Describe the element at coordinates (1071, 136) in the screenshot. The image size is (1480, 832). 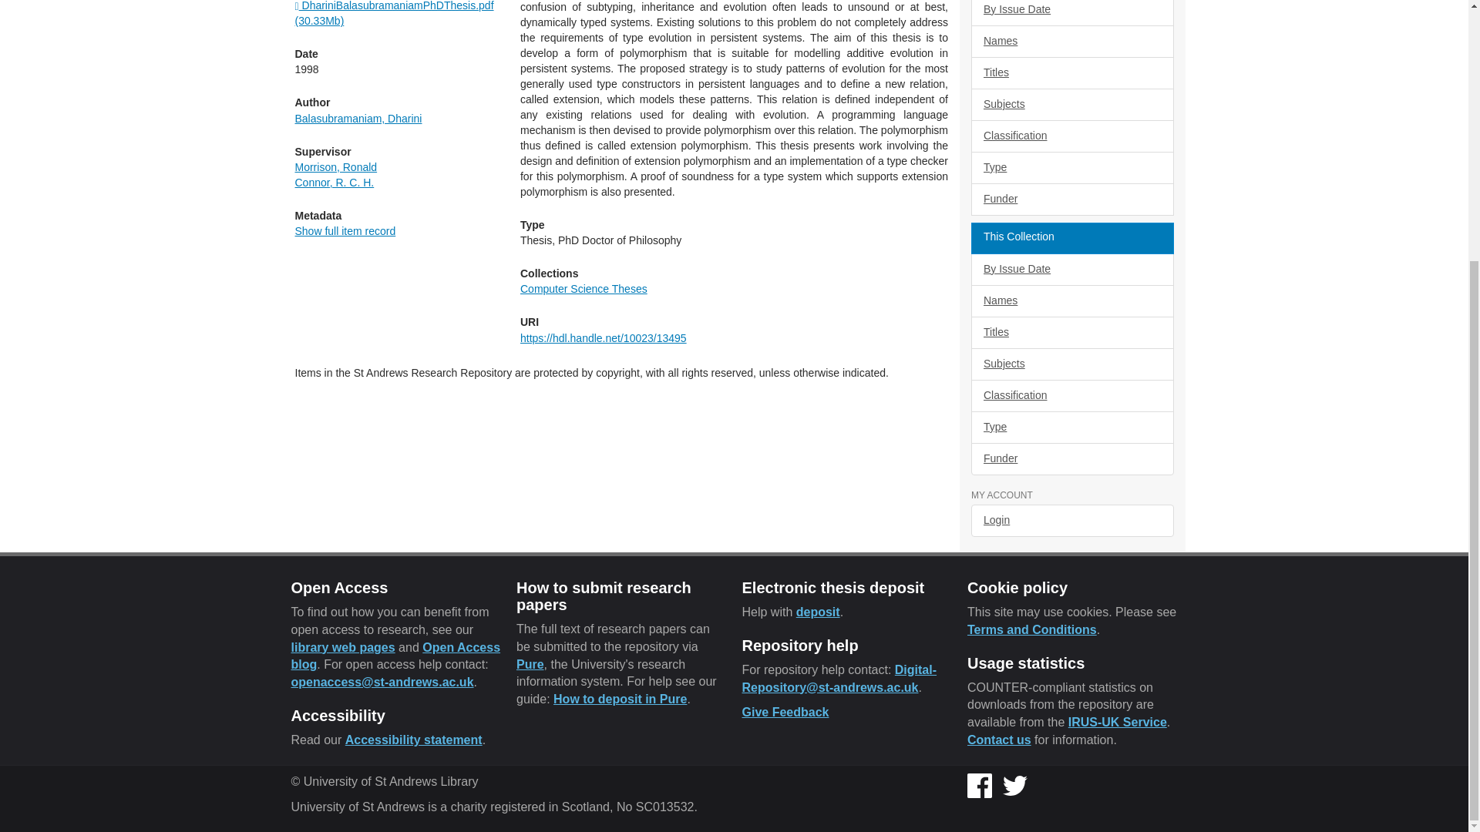
I see `Classification` at that location.